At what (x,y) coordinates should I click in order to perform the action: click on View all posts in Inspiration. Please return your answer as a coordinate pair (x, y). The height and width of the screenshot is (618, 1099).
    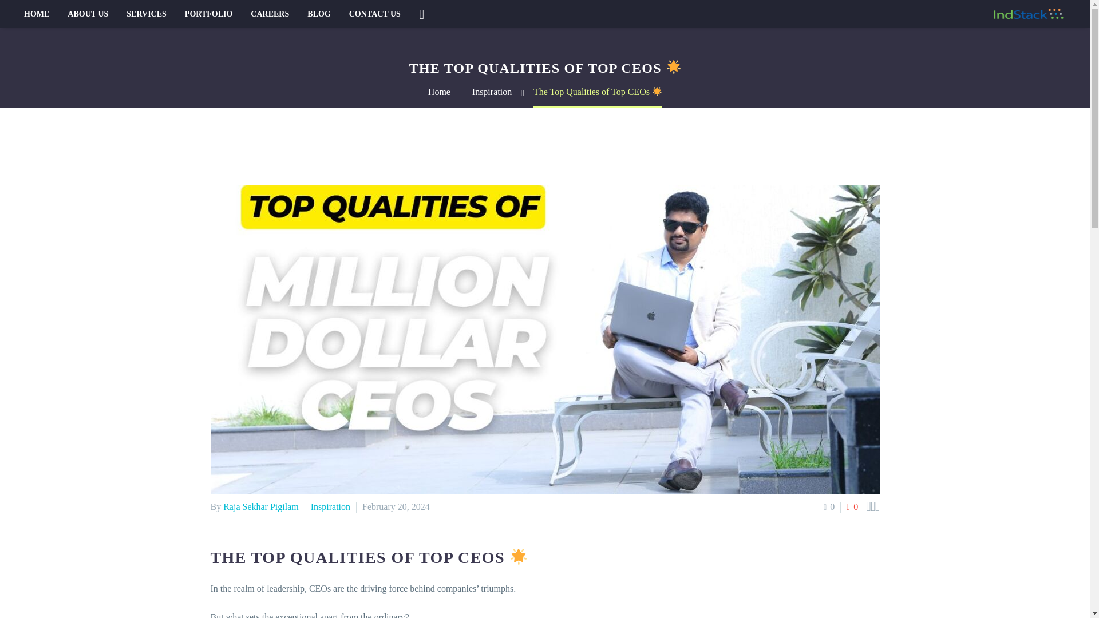
    Looking at the image, I should click on (331, 506).